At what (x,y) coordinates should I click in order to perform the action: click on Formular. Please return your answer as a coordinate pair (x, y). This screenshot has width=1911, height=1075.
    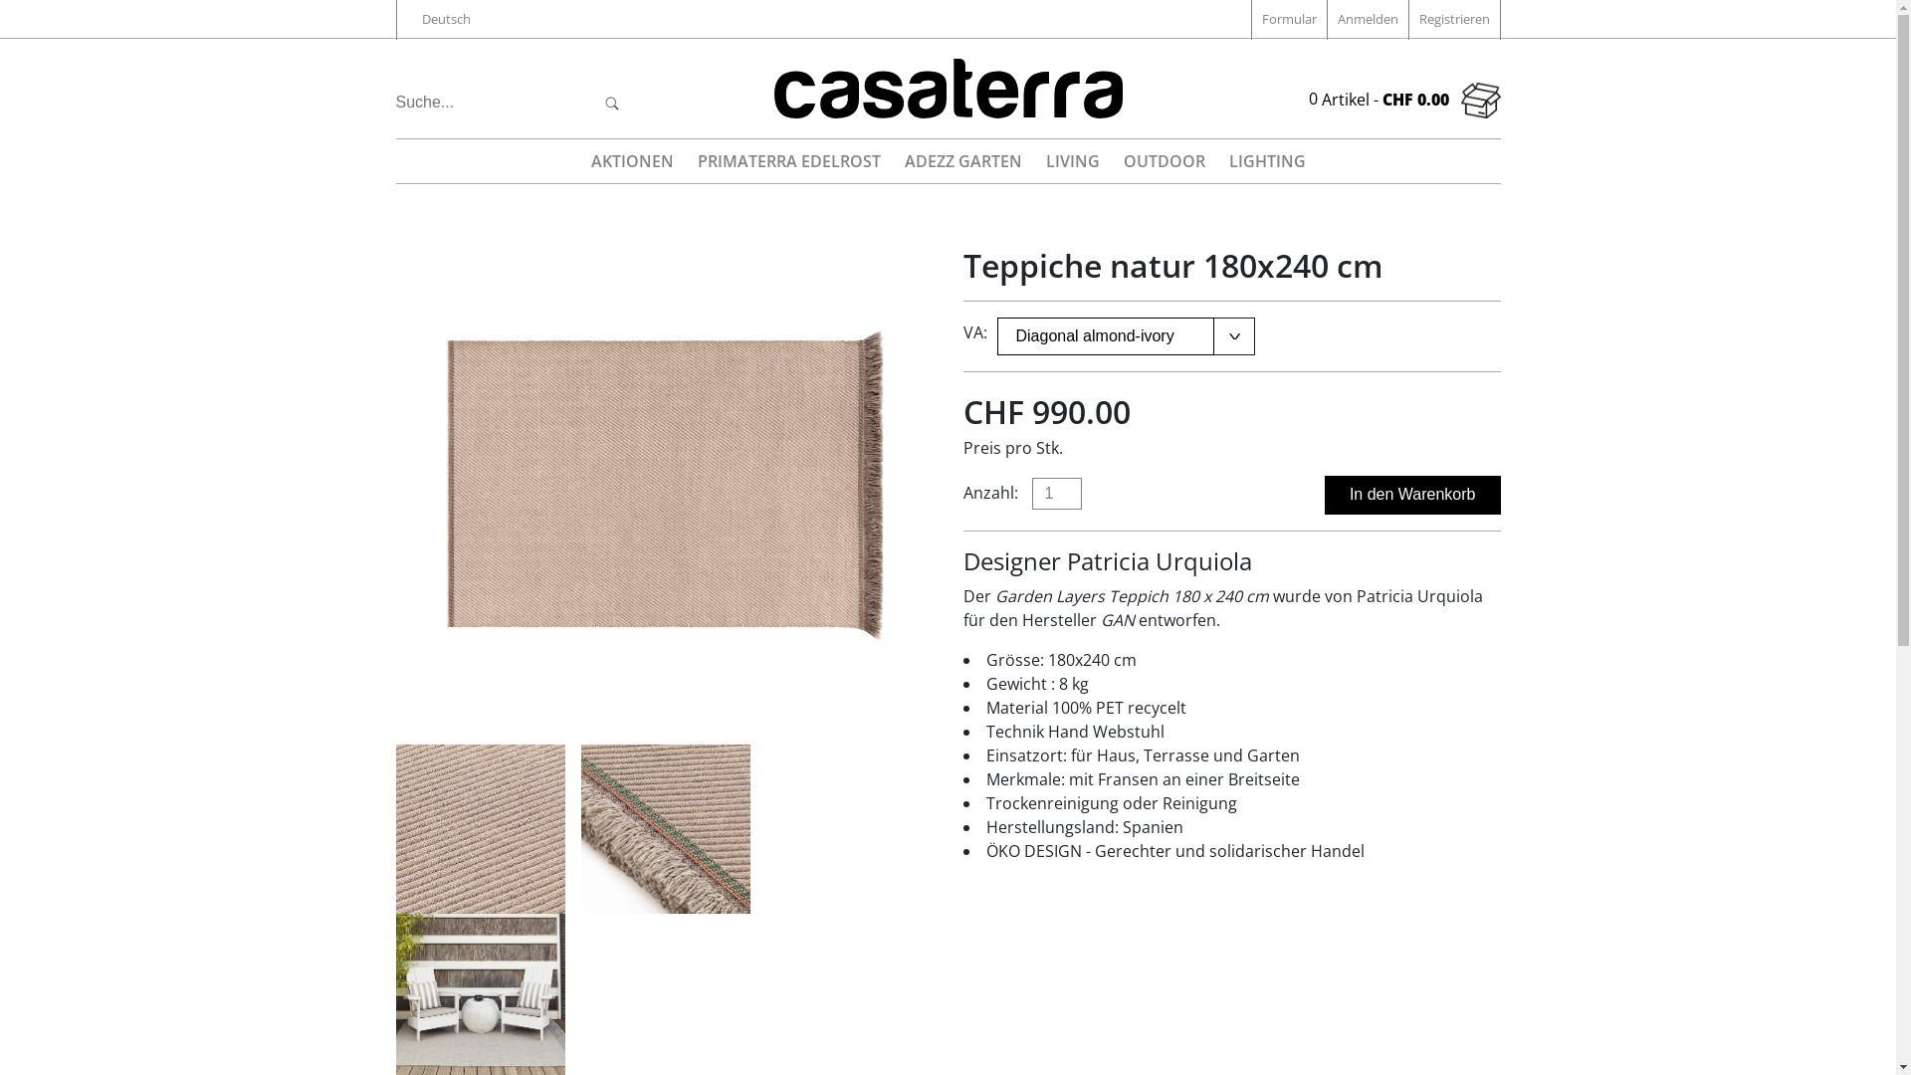
    Looking at the image, I should click on (1288, 20).